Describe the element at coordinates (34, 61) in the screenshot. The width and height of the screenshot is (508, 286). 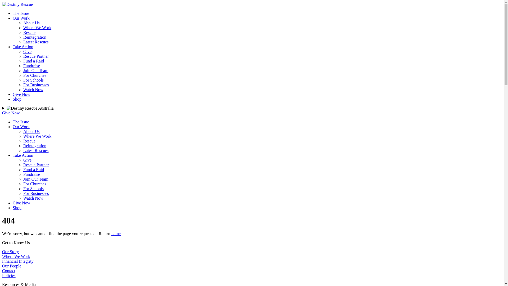
I see `Fund a Raid` at that location.